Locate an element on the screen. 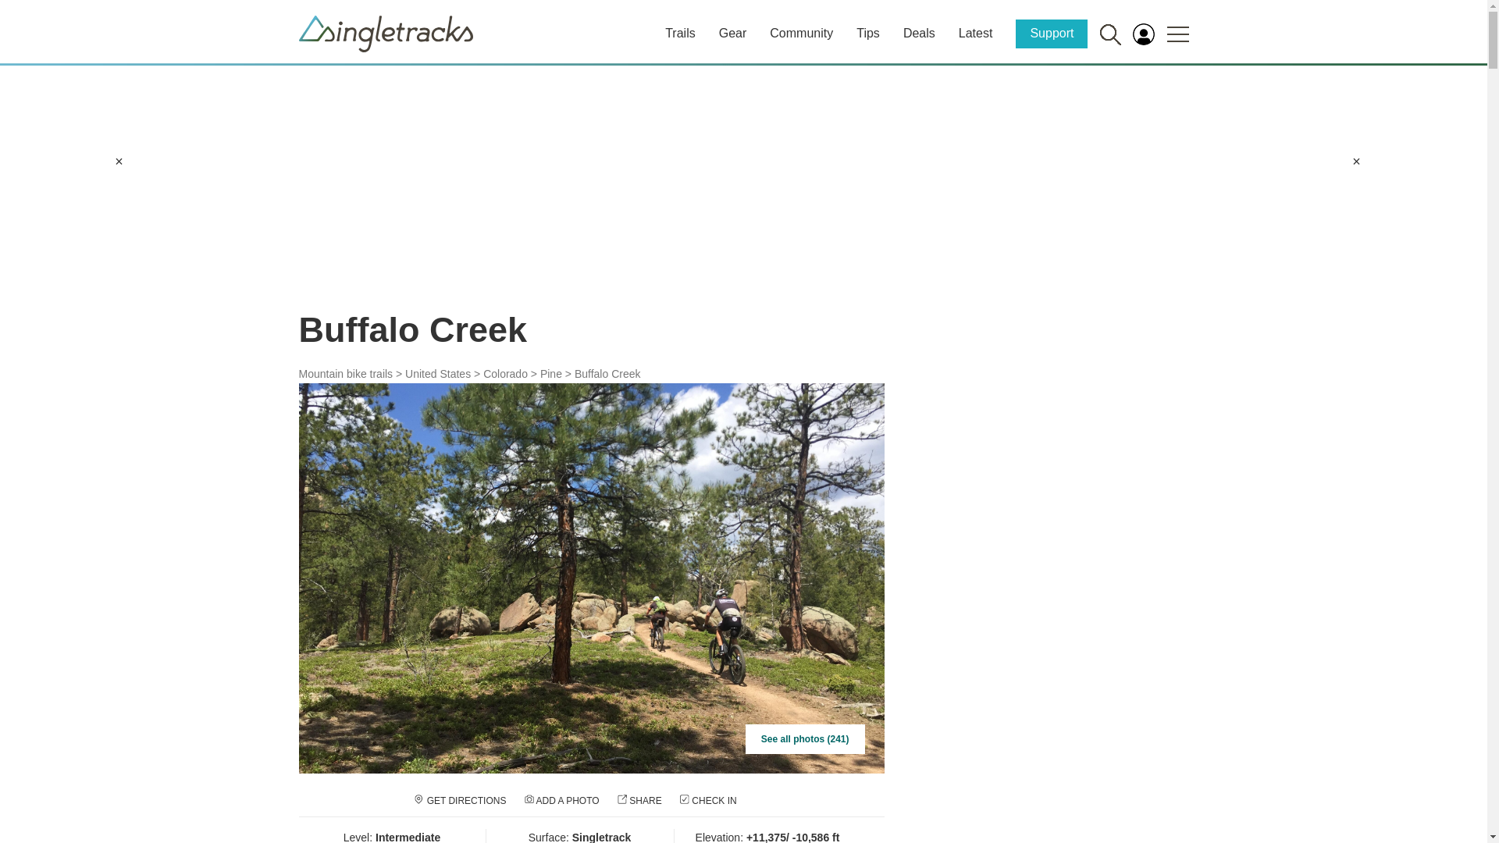 This screenshot has height=843, width=1499. Trails is located at coordinates (680, 33).